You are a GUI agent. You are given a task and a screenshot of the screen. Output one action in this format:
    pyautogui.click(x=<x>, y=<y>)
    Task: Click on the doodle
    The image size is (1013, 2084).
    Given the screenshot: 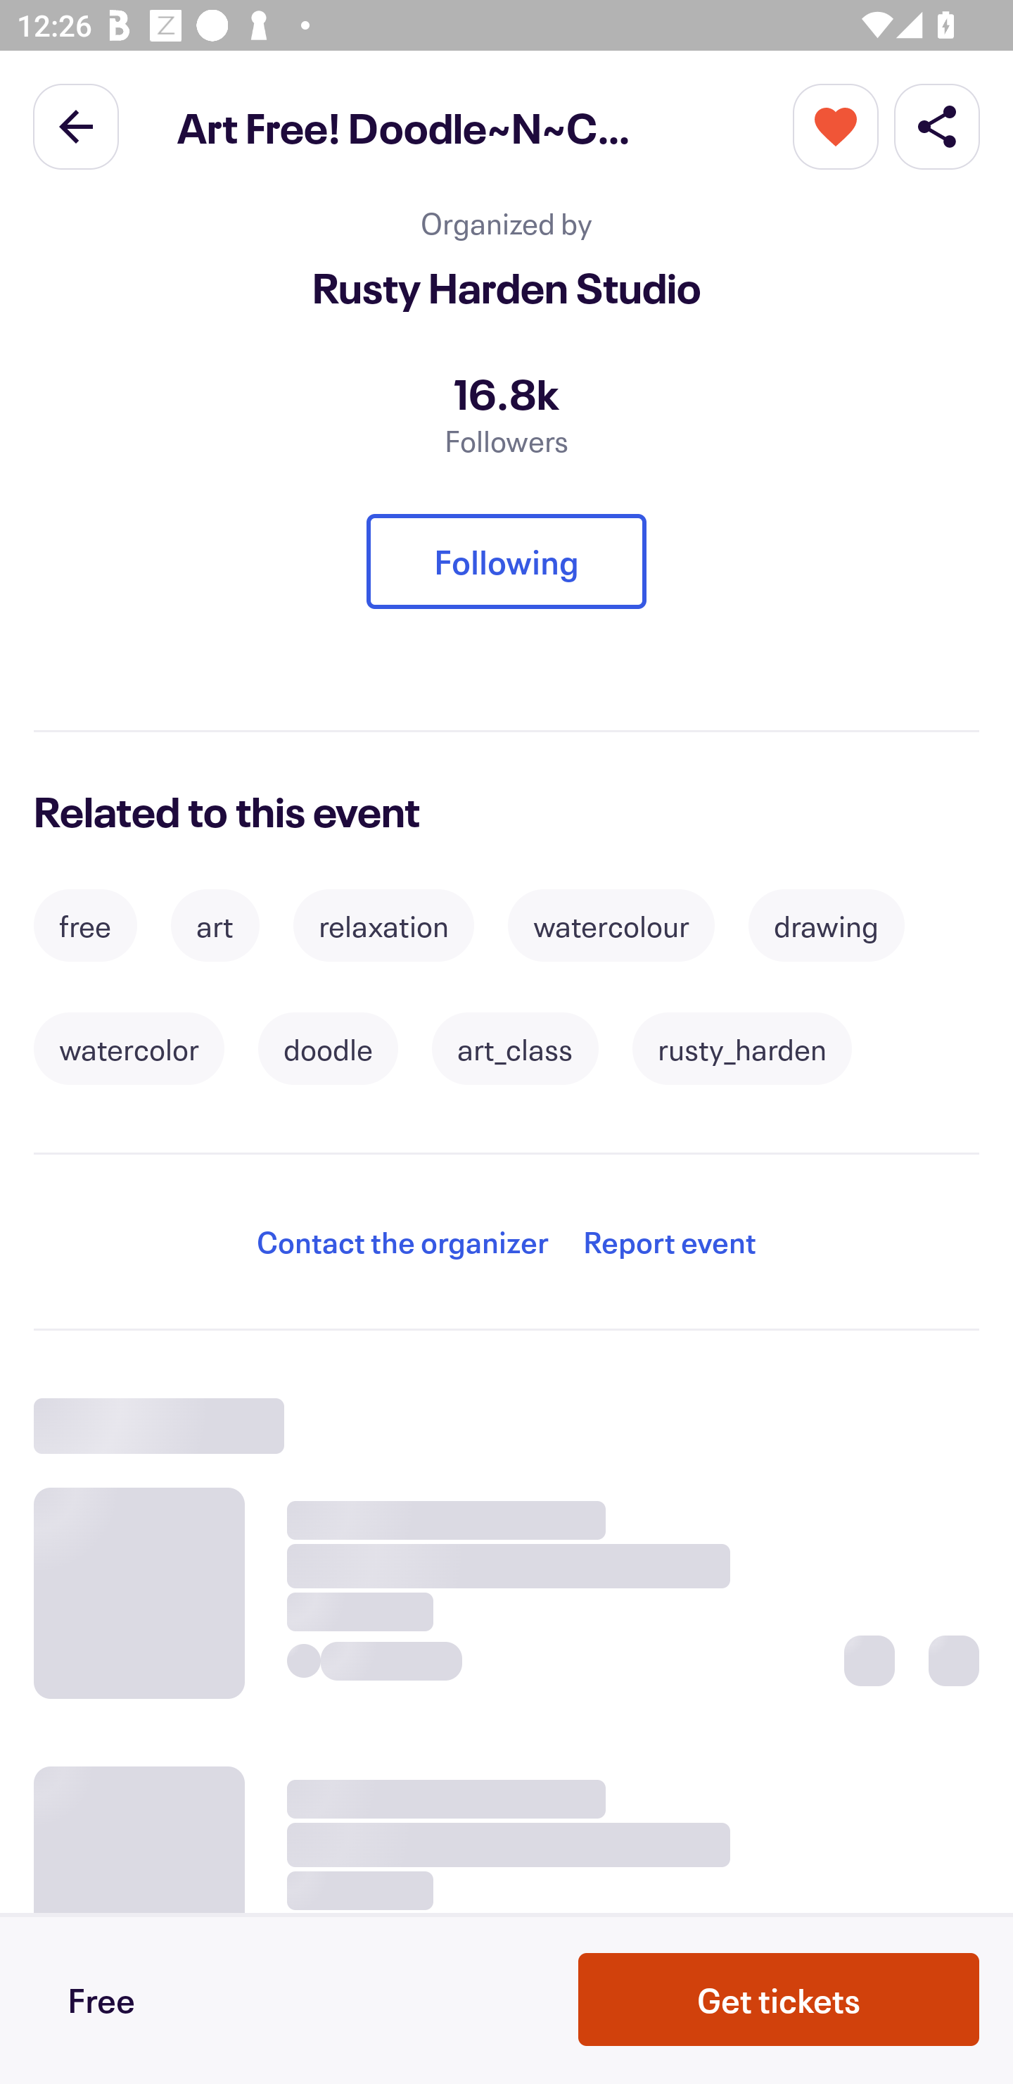 What is the action you would take?
    pyautogui.click(x=328, y=1049)
    